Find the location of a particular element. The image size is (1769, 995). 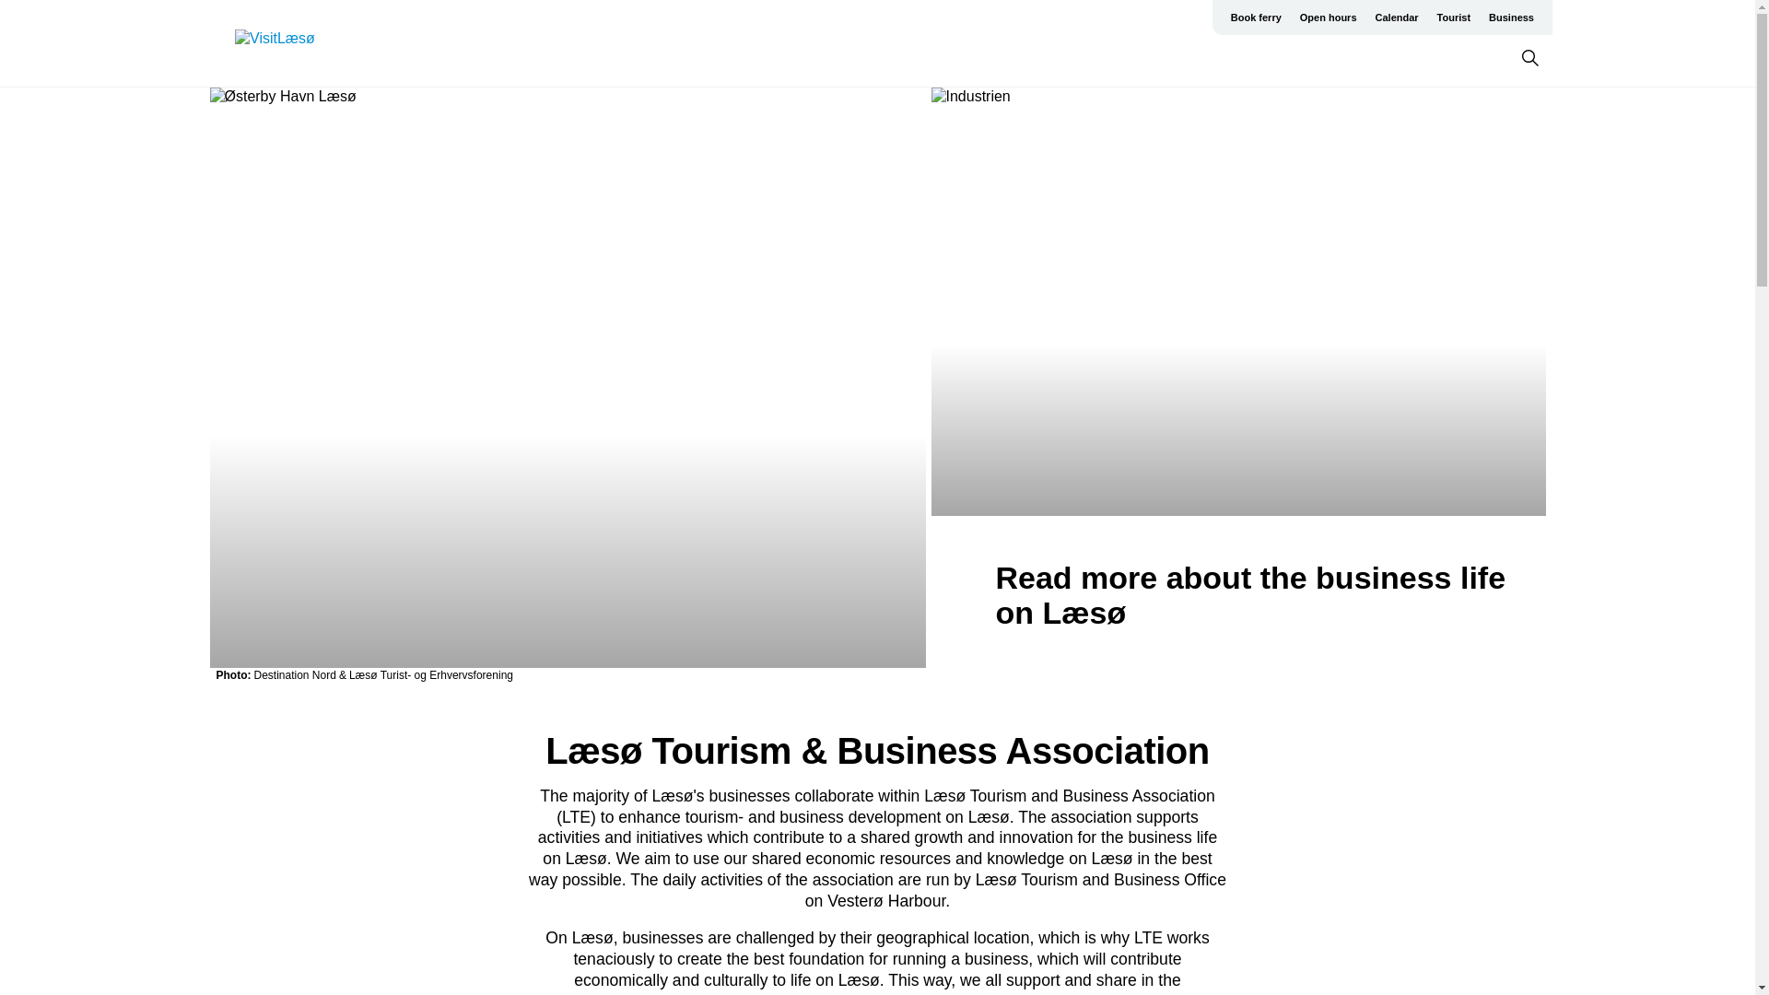

Book ferry is located at coordinates (1257, 17).